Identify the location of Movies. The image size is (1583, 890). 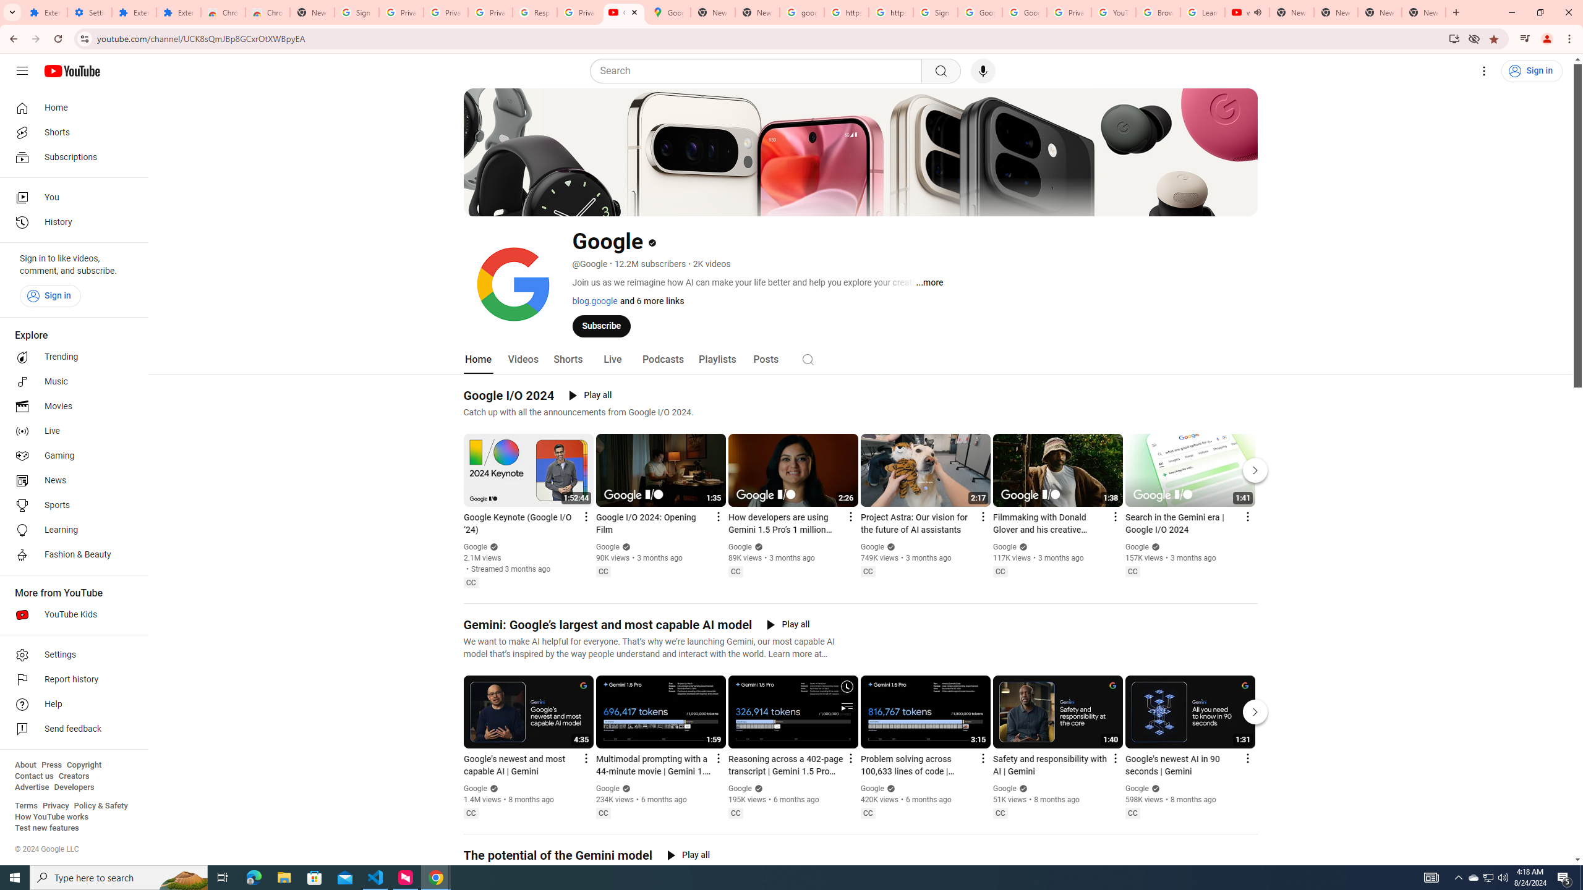
(70, 407).